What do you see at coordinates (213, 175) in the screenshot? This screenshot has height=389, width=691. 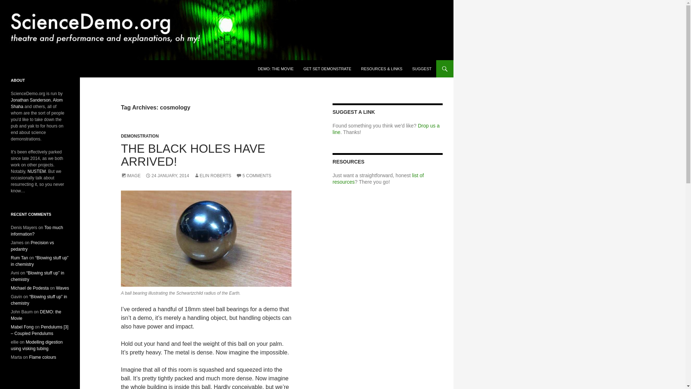 I see `ELIN ROBERTS` at bounding box center [213, 175].